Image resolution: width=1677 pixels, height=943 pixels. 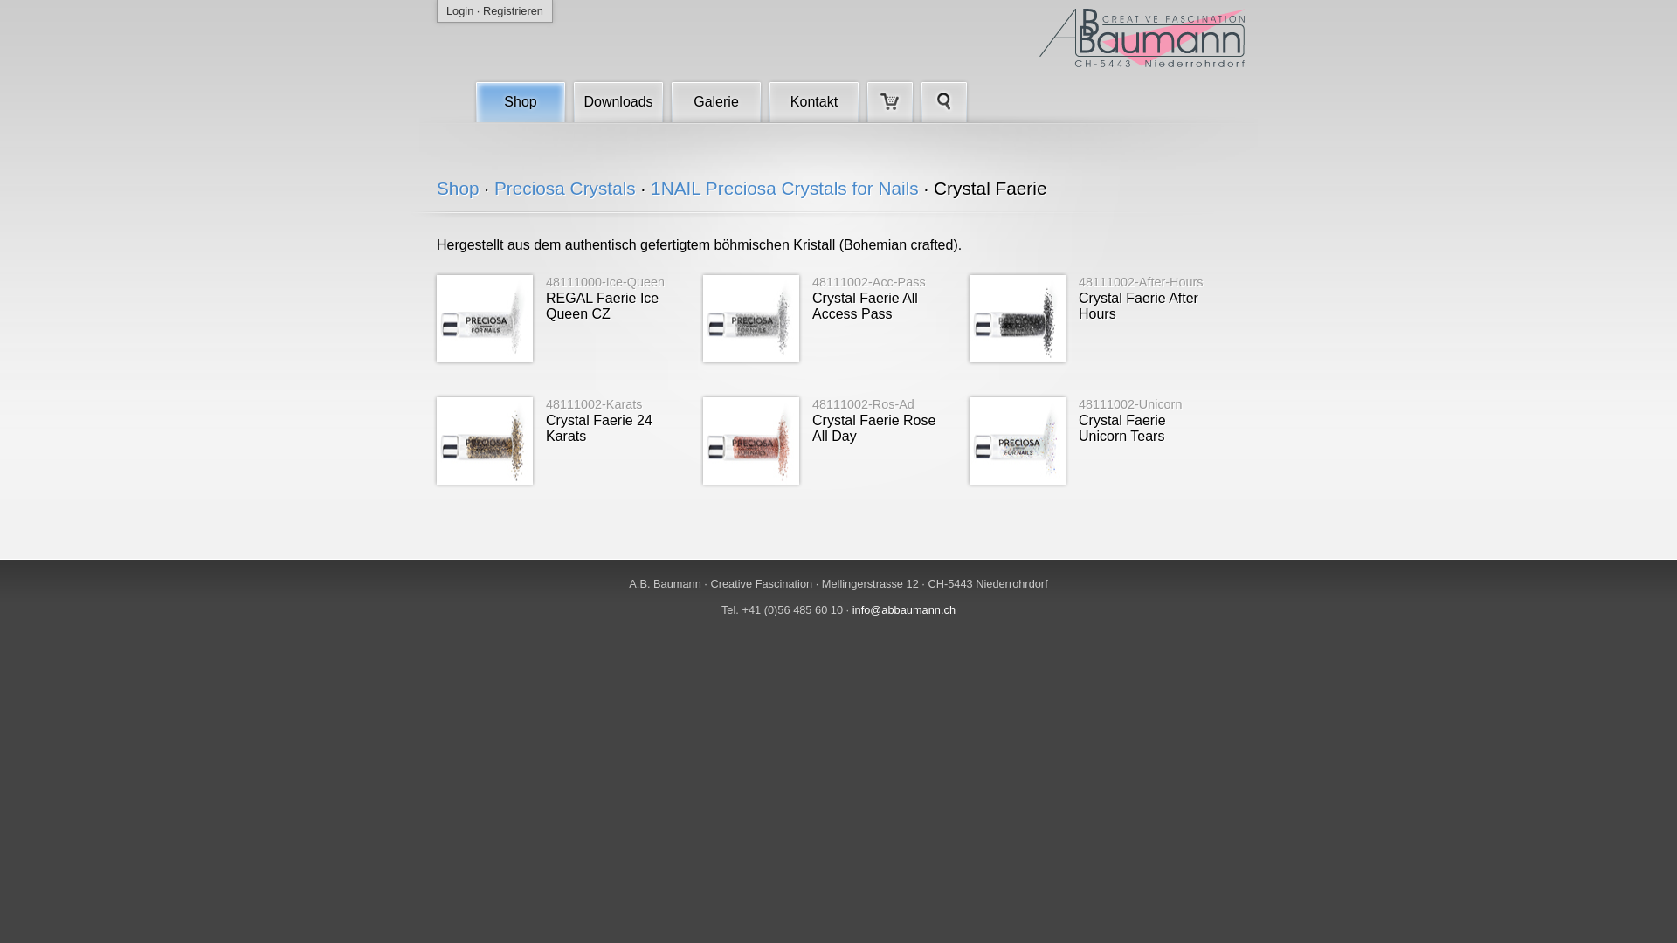 What do you see at coordinates (559, 441) in the screenshot?
I see `48111002-Karats
Crystal Faerie 24 Karats` at bounding box center [559, 441].